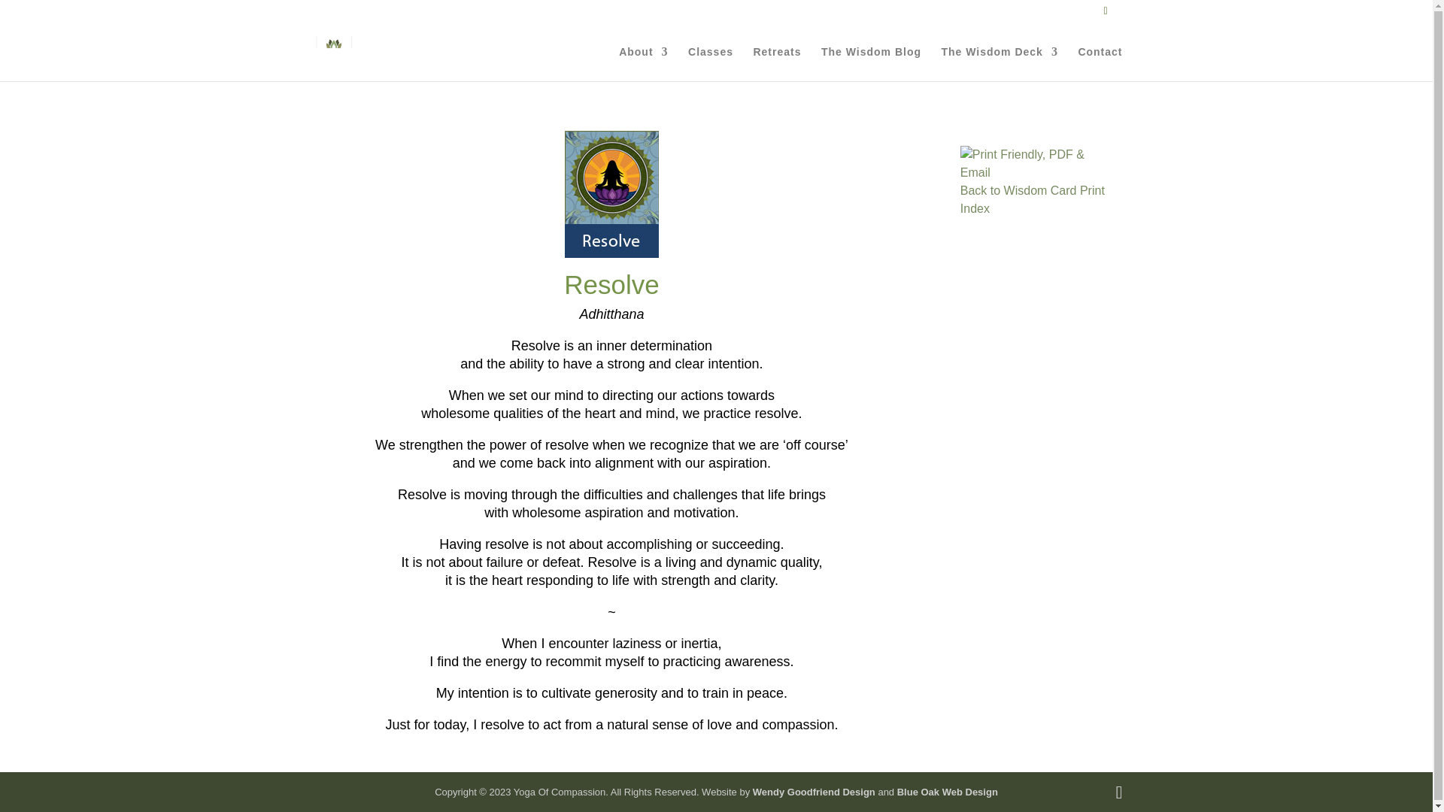 The image size is (1444, 812). I want to click on Contact, so click(1100, 63).